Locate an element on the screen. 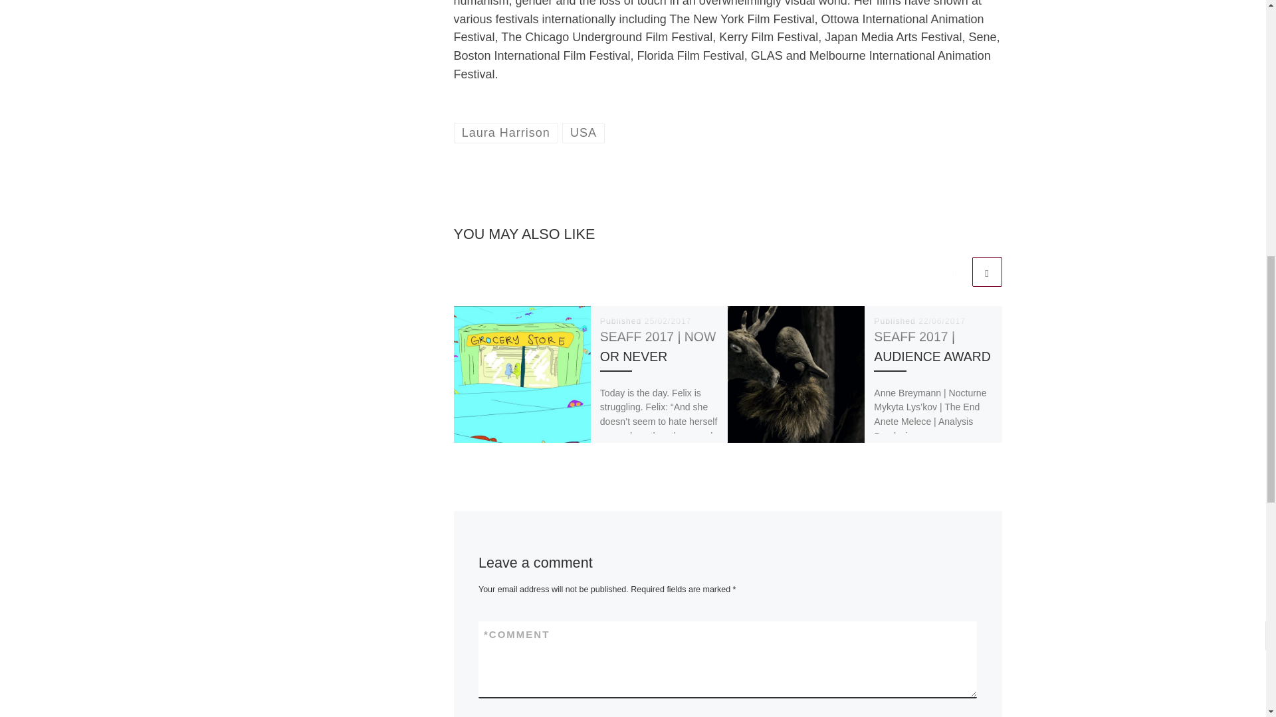 Image resolution: width=1276 pixels, height=717 pixels. View all posts in Laura Harrison is located at coordinates (505, 133).